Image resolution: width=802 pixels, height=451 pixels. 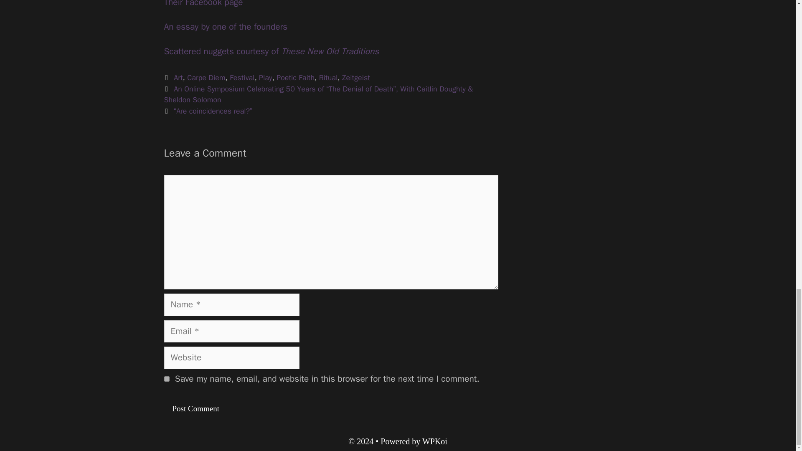 I want to click on Their Facebook page, so click(x=203, y=4).